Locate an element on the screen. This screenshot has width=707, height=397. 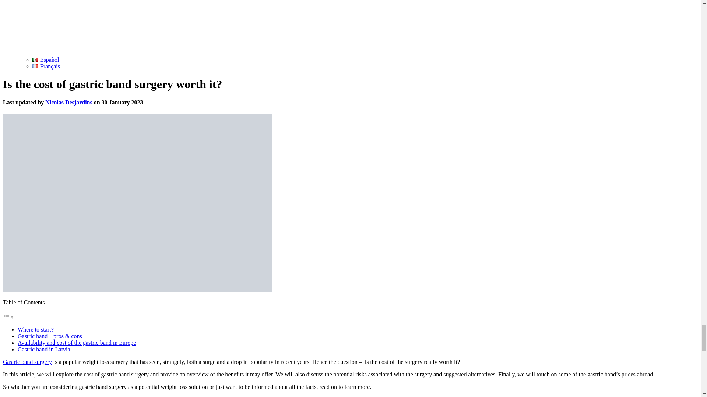
Availability and cost of the gastric band in Europe is located at coordinates (77, 343).